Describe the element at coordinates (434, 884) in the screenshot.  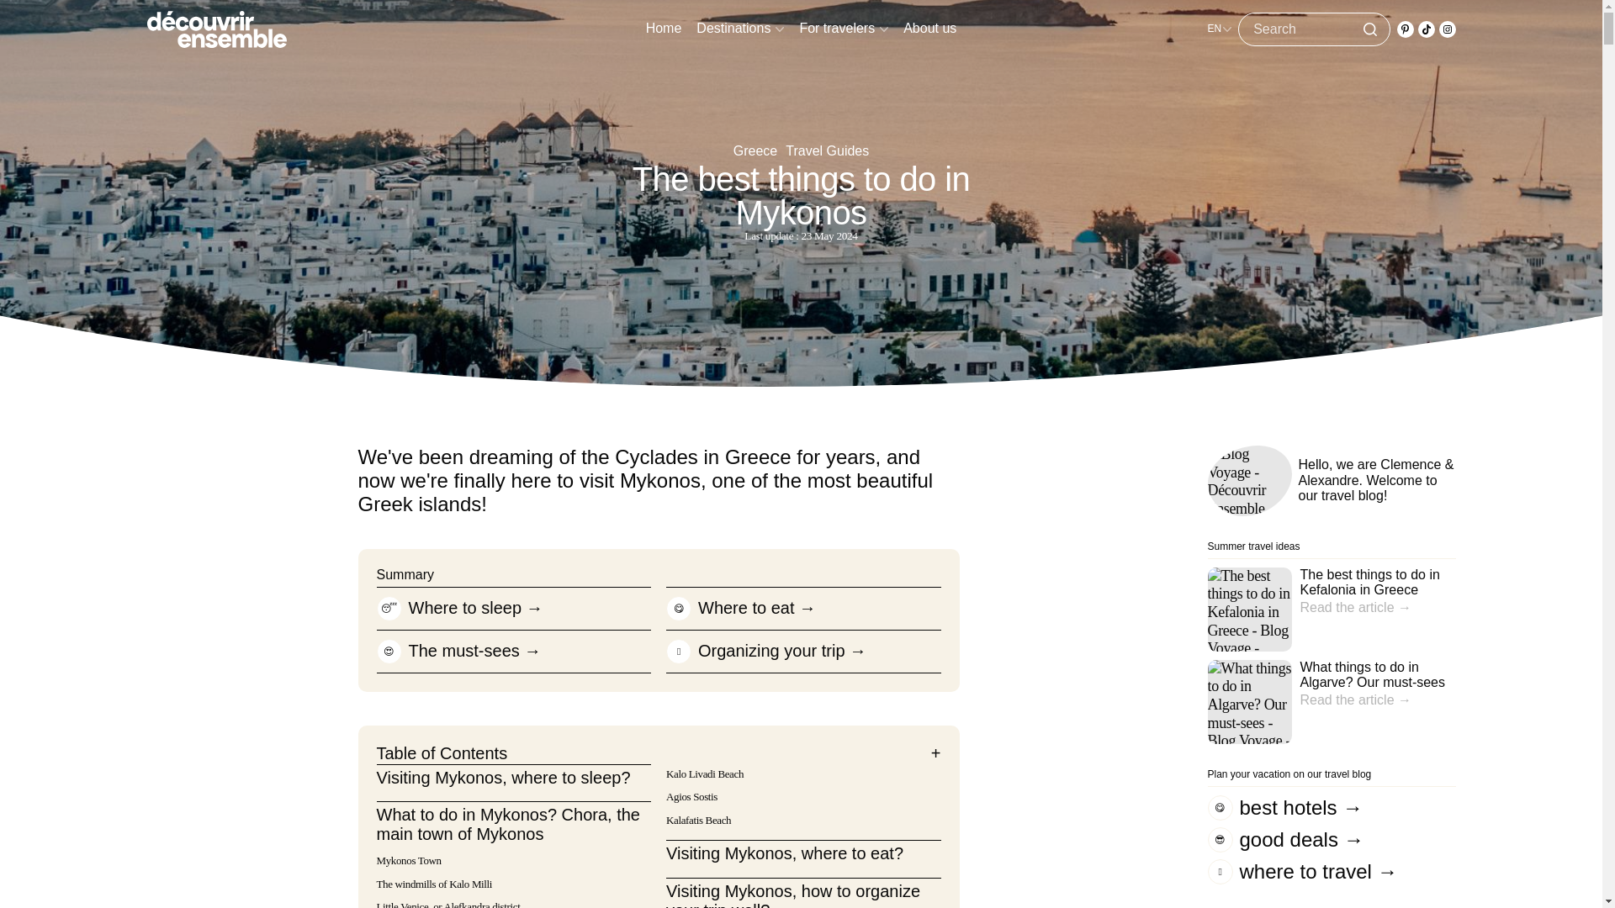
I see `The windmills of Kalo Milli` at that location.